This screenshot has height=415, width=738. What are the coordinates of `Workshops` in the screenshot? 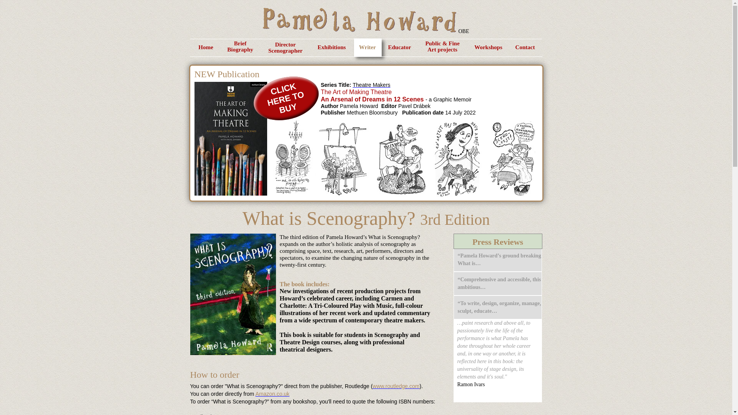 It's located at (488, 47).